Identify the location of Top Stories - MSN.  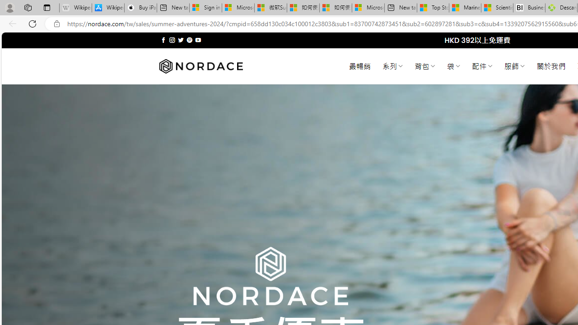
(433, 8).